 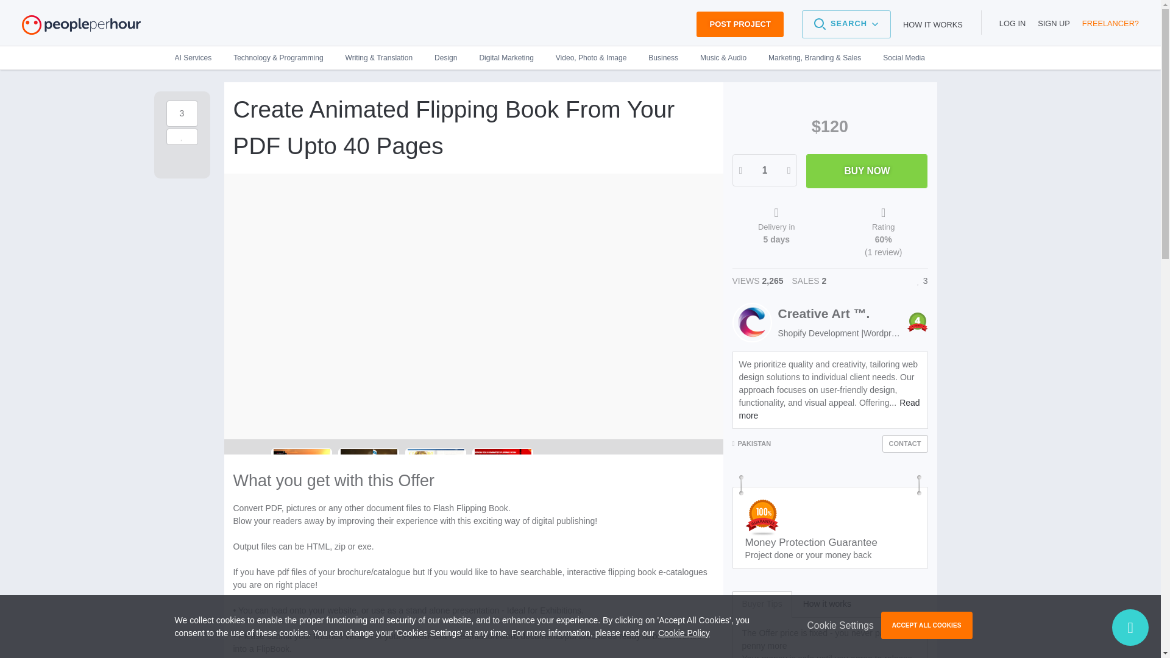 I want to click on AI Services, so click(x=198, y=57).